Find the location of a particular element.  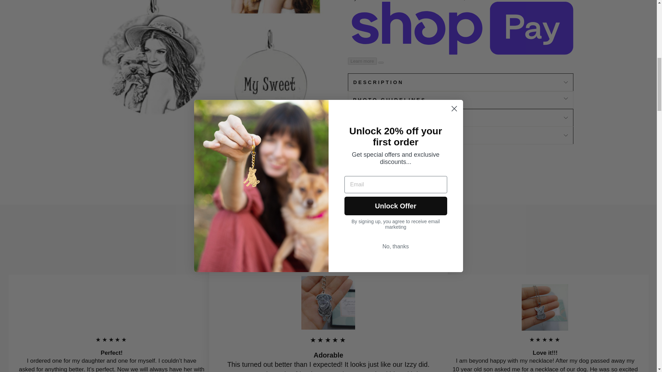

ASK A QUESTION is located at coordinates (460, 135).